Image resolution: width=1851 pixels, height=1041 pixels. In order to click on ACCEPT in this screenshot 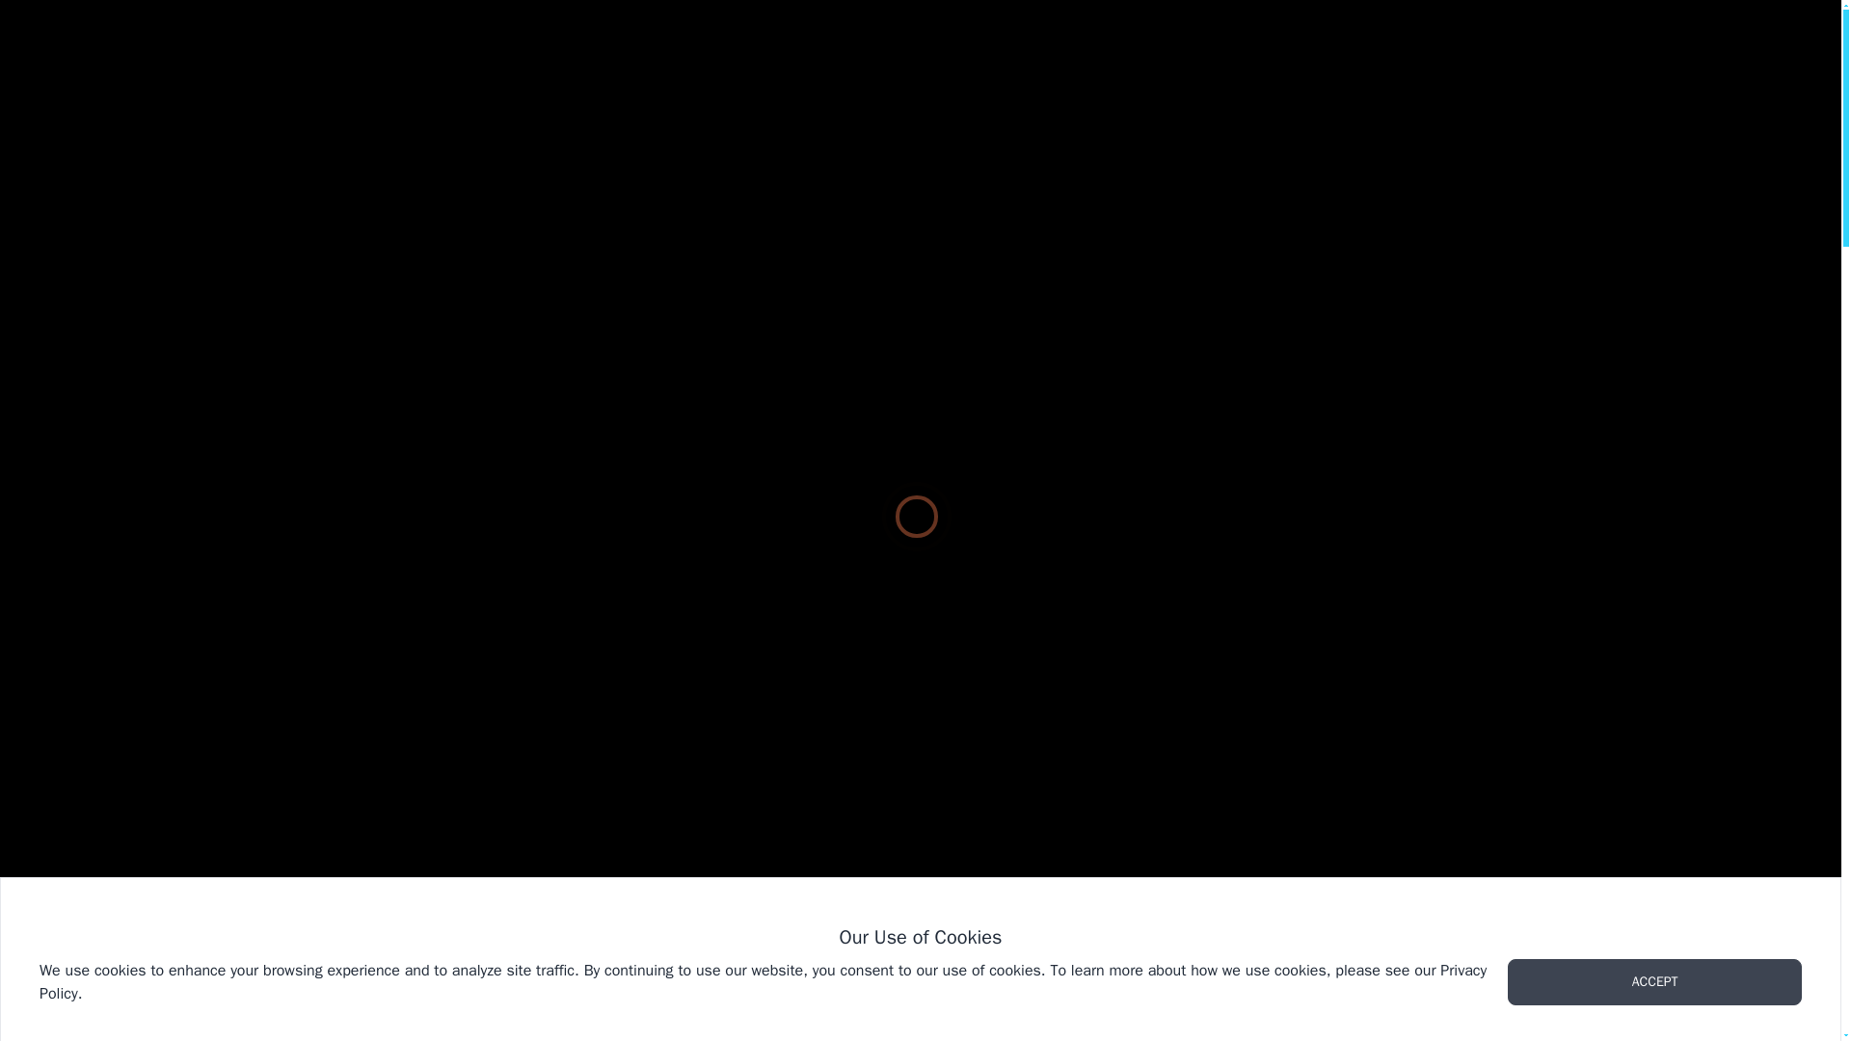, I will do `click(1654, 981)`.